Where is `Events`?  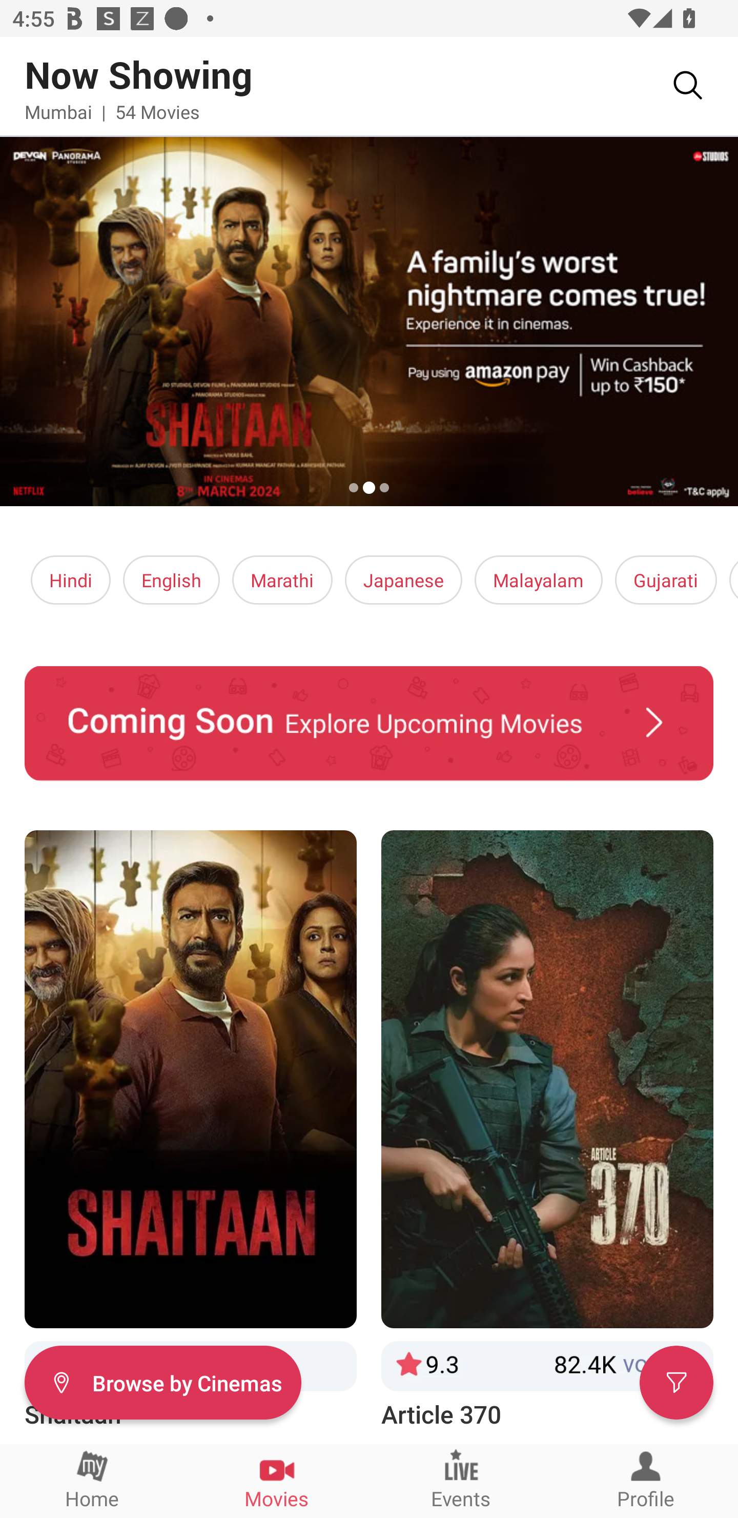 Events is located at coordinates (461, 1481).